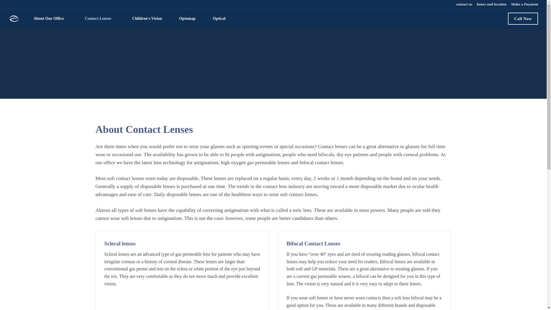 This screenshot has width=551, height=310. Describe the element at coordinates (523, 18) in the screenshot. I see `tel:303-828-1512` at that location.